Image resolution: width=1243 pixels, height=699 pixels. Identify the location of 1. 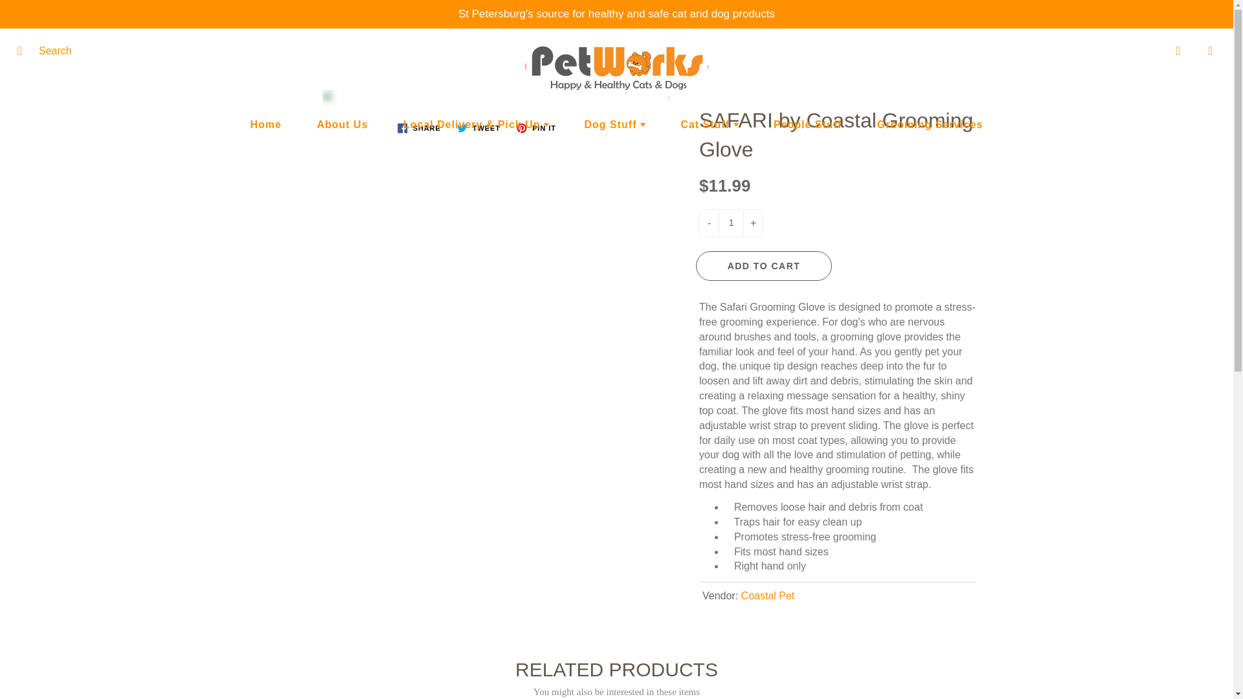
(730, 223).